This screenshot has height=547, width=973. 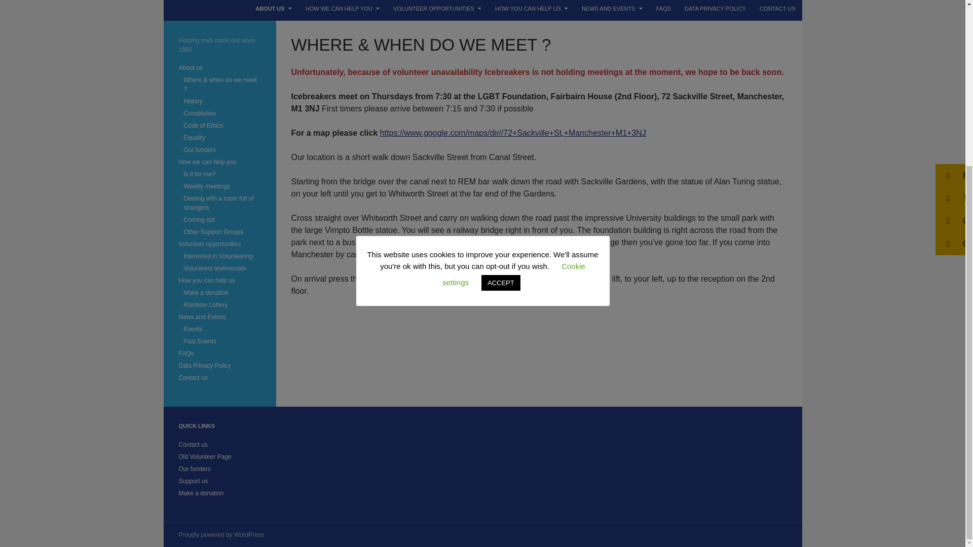 I want to click on FAQS, so click(x=663, y=10).